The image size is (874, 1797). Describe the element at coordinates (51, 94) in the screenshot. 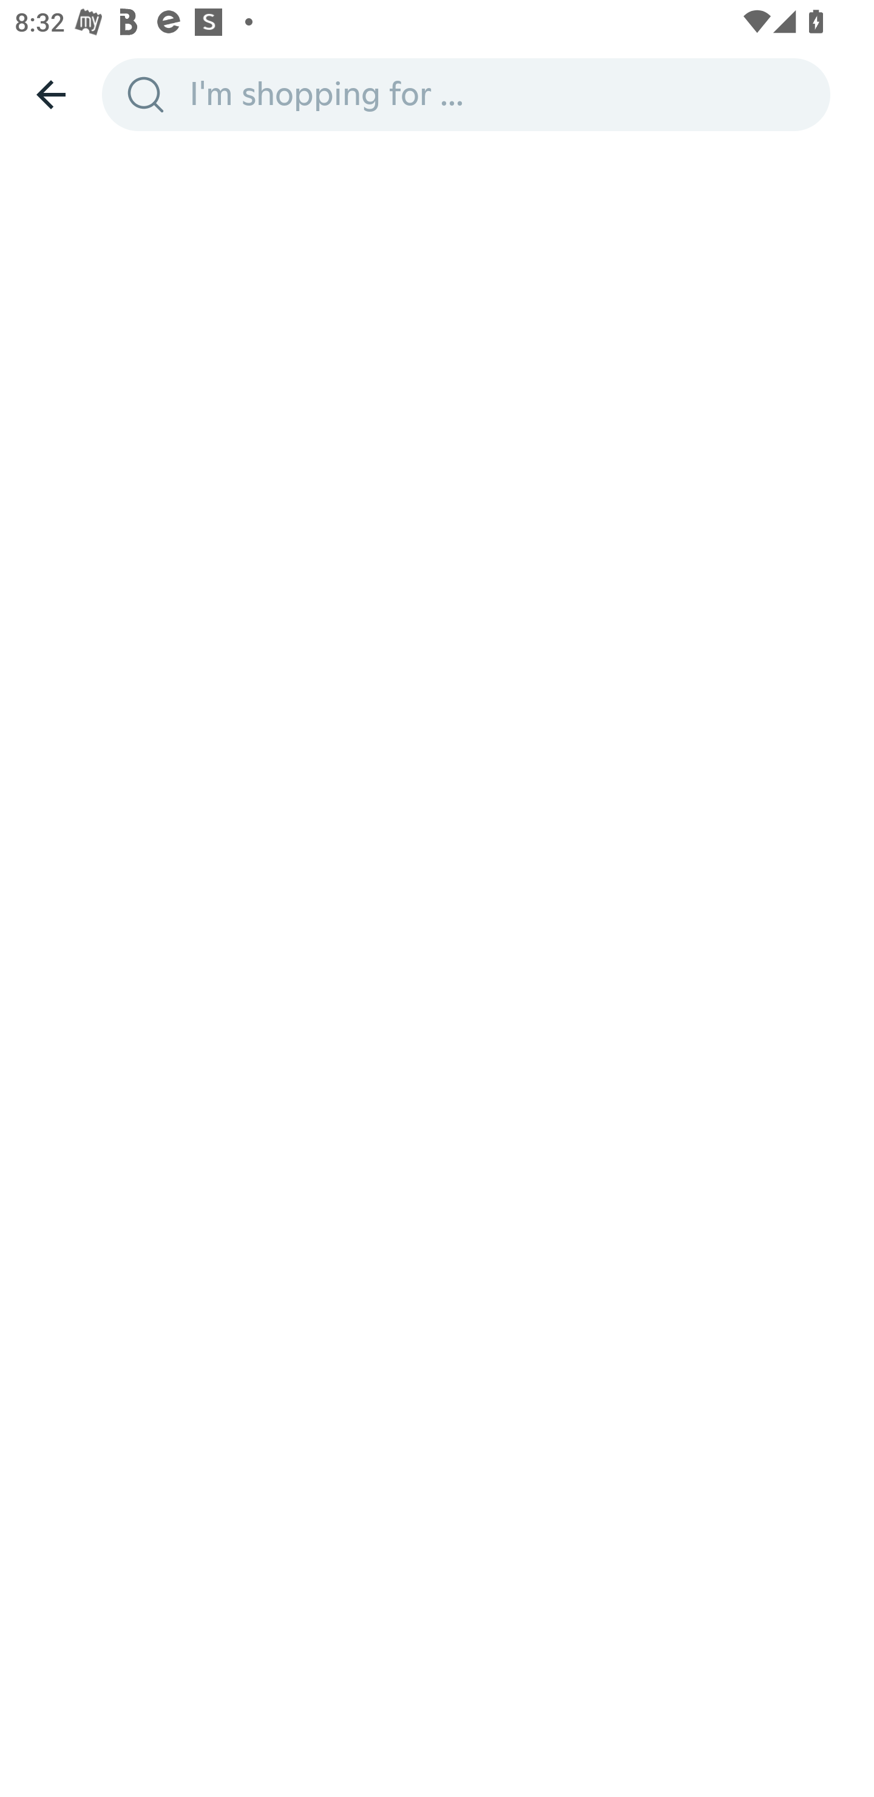

I see `Navigate up` at that location.